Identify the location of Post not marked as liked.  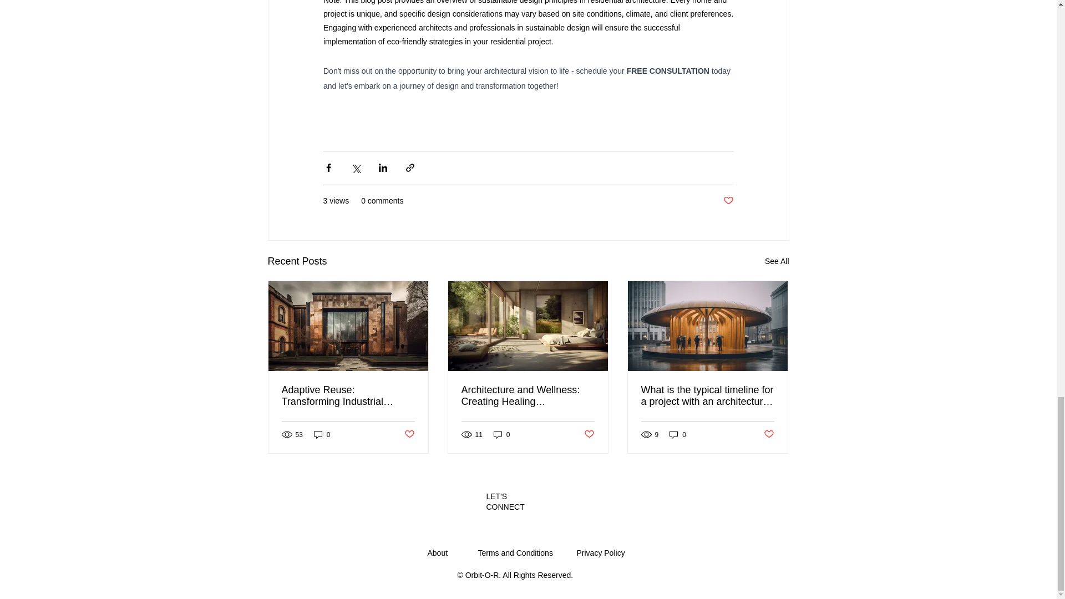
(769, 434).